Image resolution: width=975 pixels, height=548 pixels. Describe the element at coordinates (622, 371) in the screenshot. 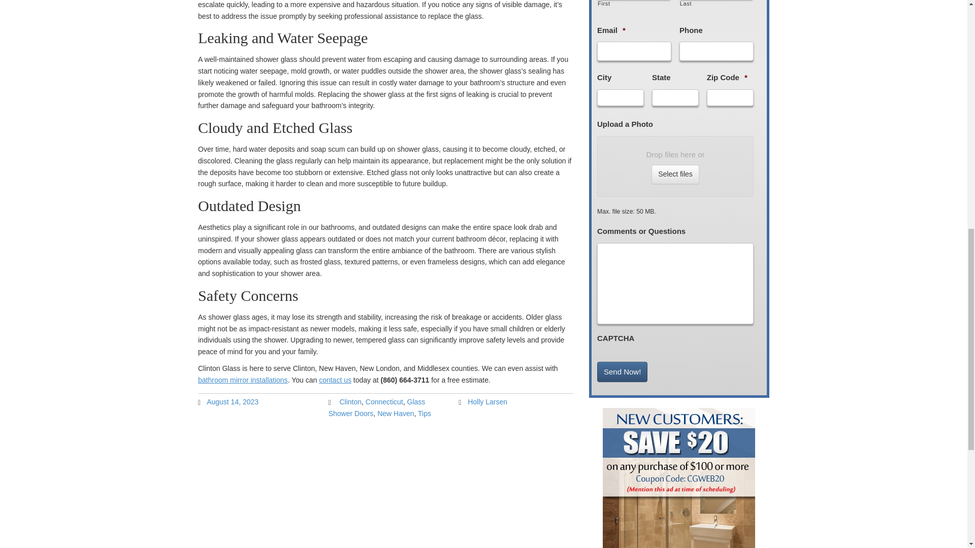

I see `Send Now!` at that location.